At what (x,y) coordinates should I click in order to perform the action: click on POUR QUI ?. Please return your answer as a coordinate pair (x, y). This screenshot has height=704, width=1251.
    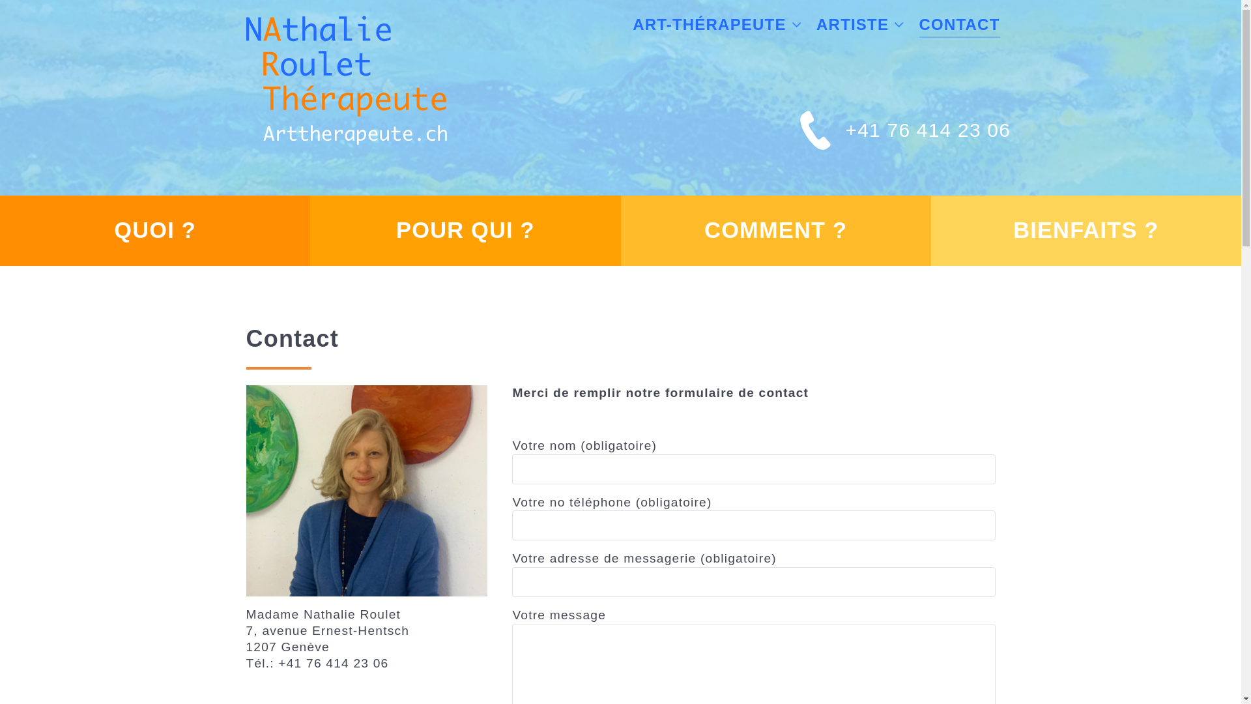
    Looking at the image, I should click on (465, 230).